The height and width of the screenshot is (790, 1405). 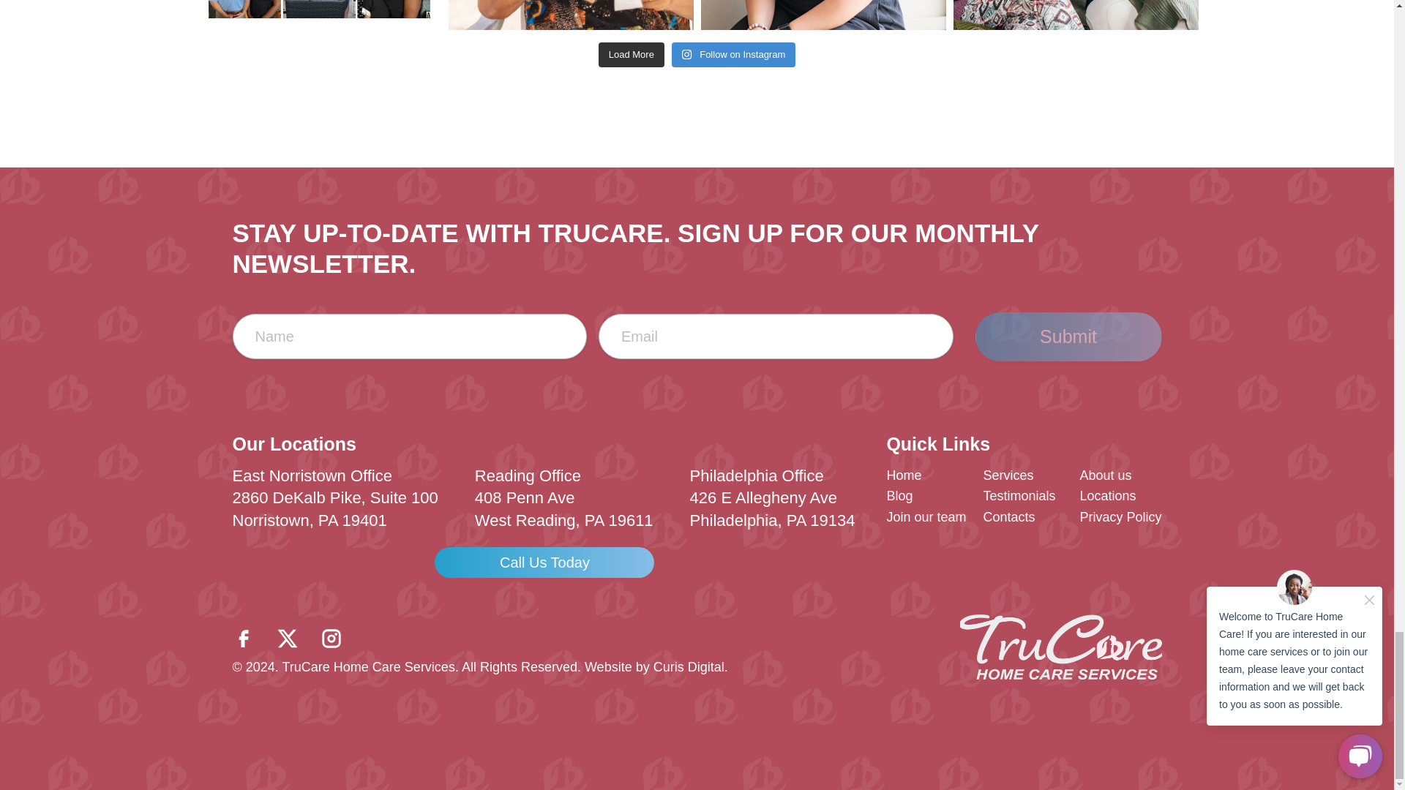 What do you see at coordinates (899, 496) in the screenshot?
I see `Blog` at bounding box center [899, 496].